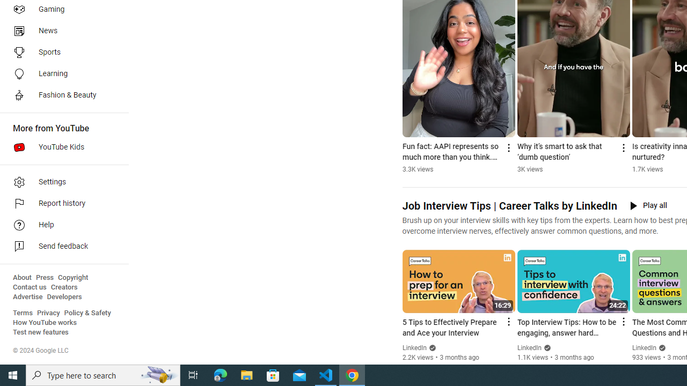  I want to click on Copyright, so click(73, 278).